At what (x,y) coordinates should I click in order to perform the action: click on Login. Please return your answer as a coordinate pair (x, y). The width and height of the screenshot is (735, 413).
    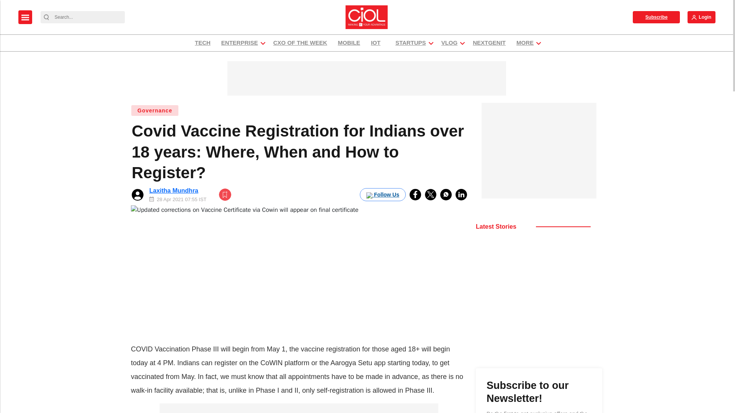
    Looking at the image, I should click on (701, 17).